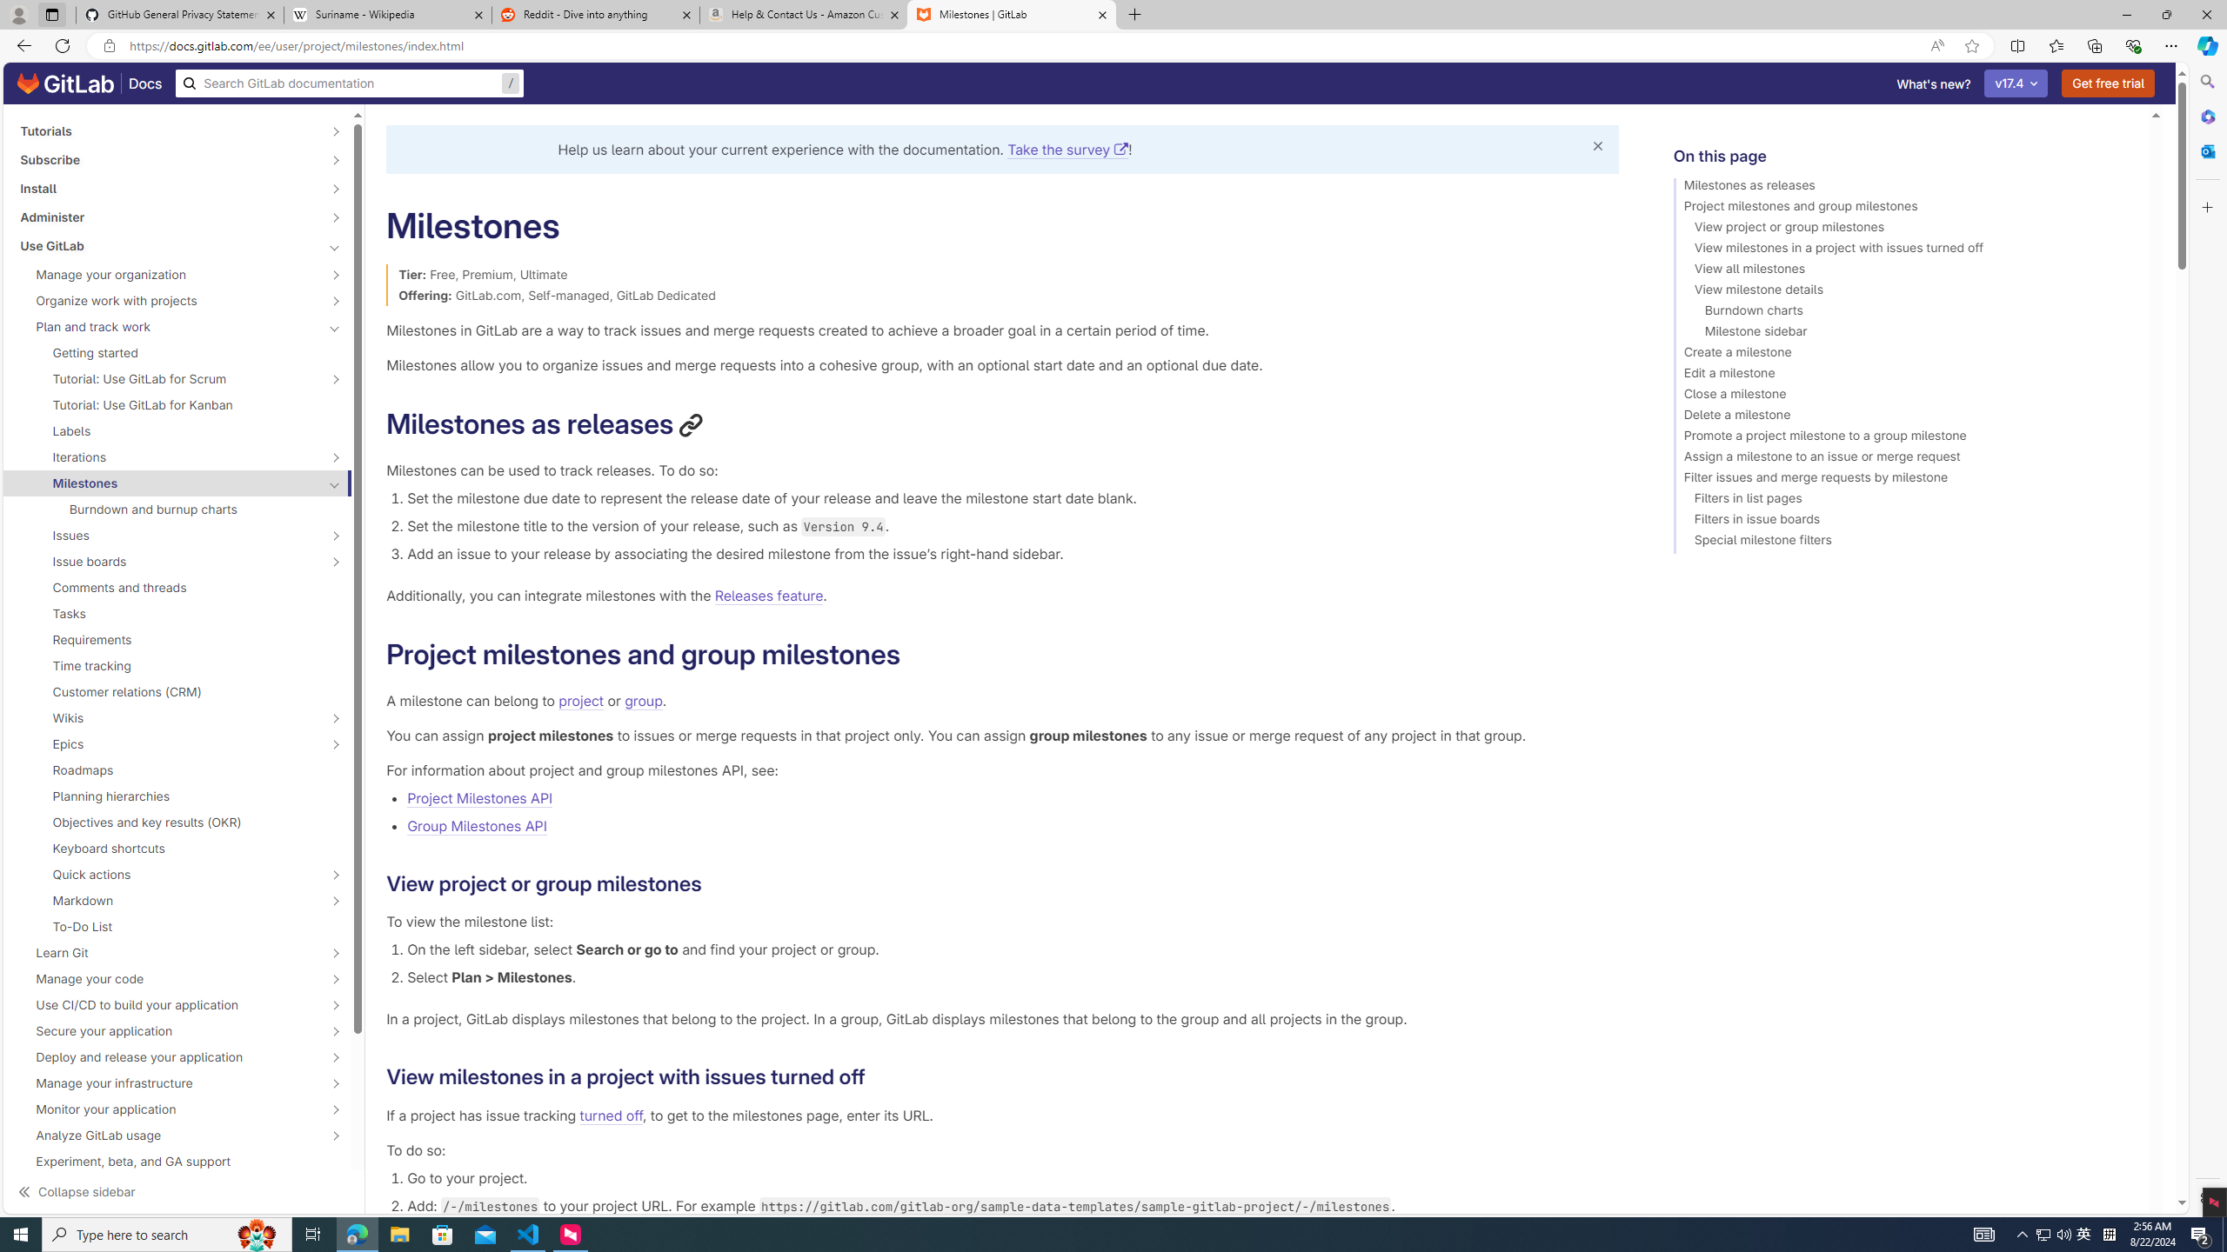  I want to click on Subscribe, so click(168, 159).